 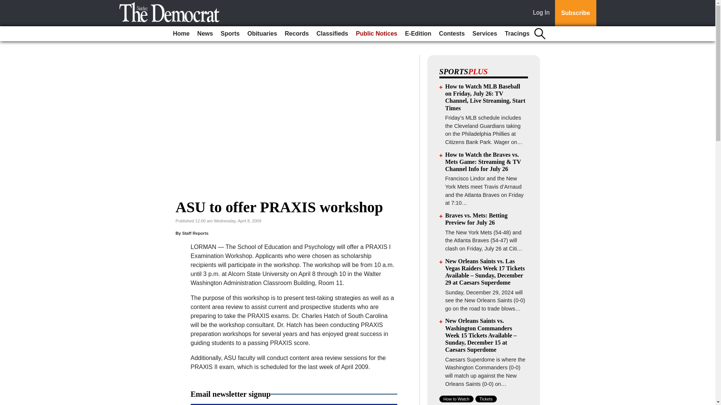 I want to click on Classifieds, so click(x=332, y=34).